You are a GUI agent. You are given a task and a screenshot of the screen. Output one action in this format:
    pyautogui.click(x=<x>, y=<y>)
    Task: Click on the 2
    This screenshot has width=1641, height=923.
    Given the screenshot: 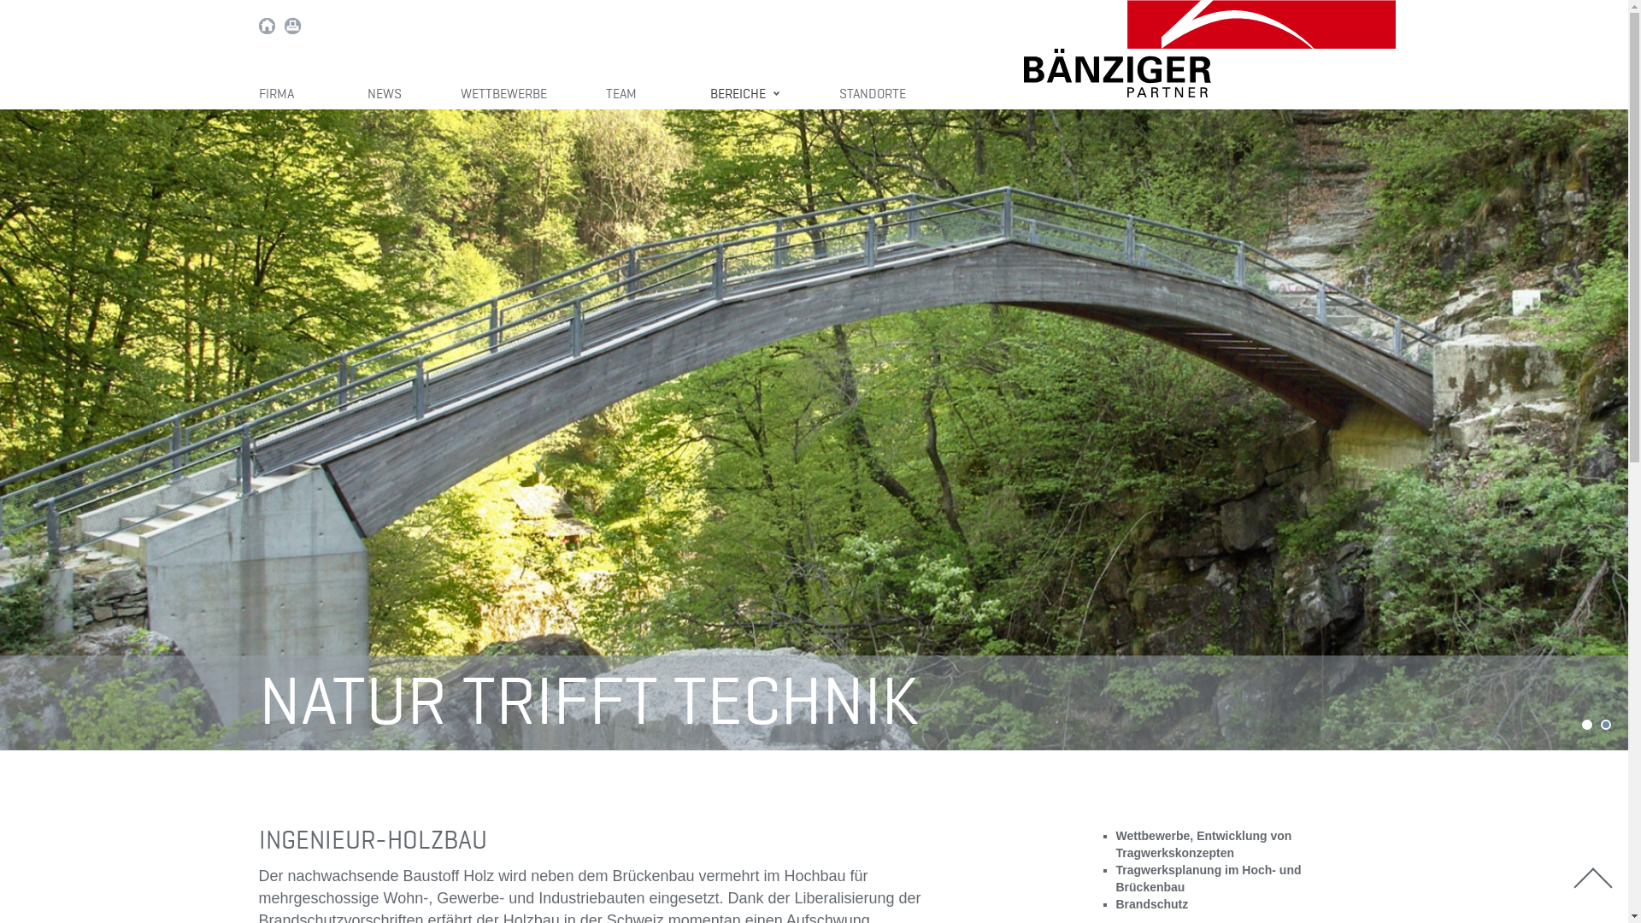 What is the action you would take?
    pyautogui.click(x=1606, y=725)
    